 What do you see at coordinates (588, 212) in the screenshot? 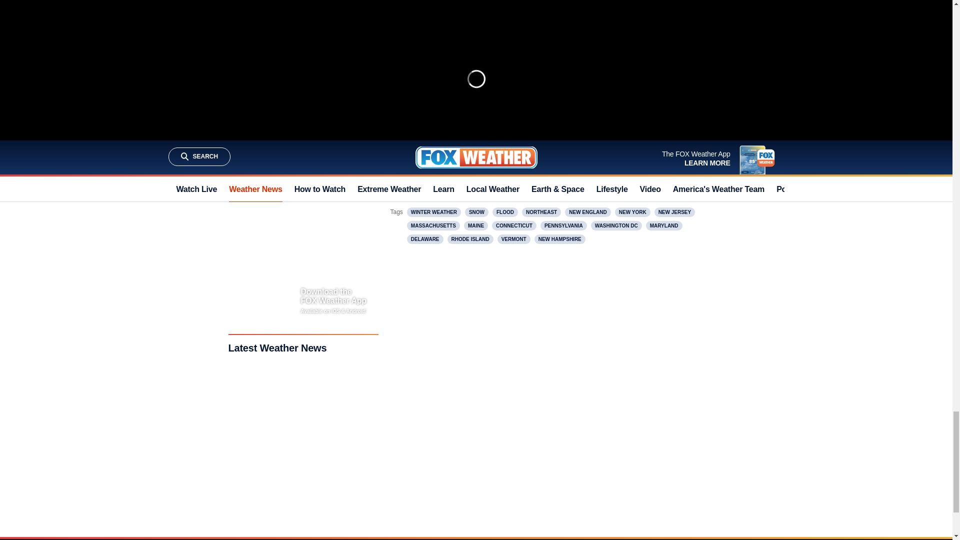
I see `NEW ENGLAND` at bounding box center [588, 212].